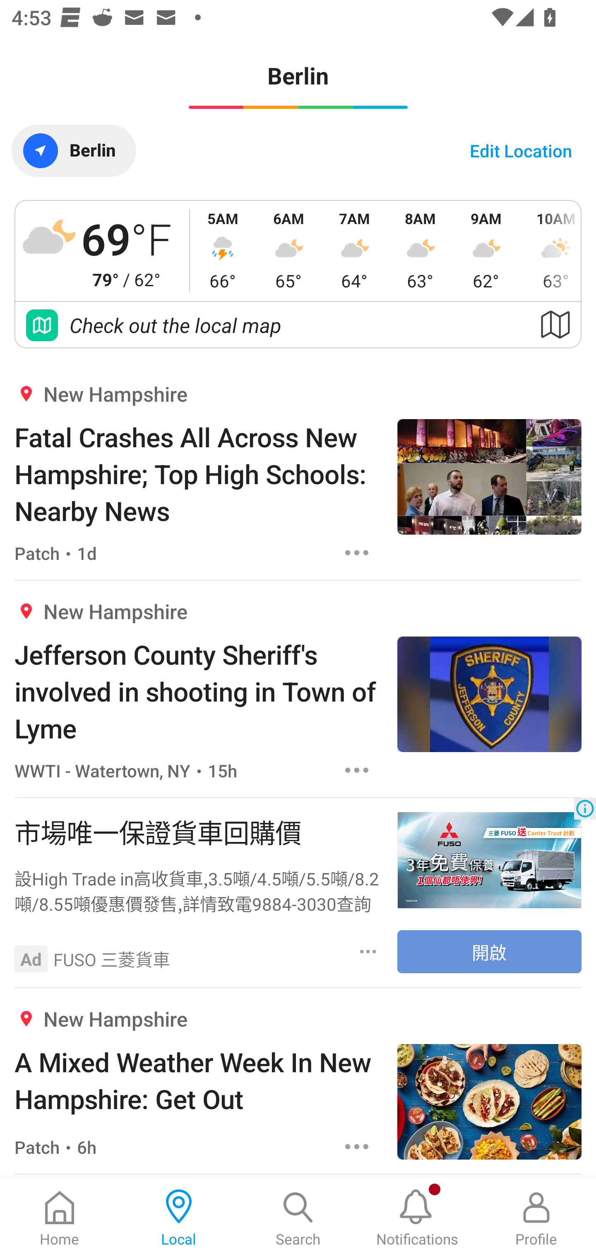 This screenshot has width=596, height=1259. Describe the element at coordinates (112, 958) in the screenshot. I see `FUSO 三菱貨車` at that location.